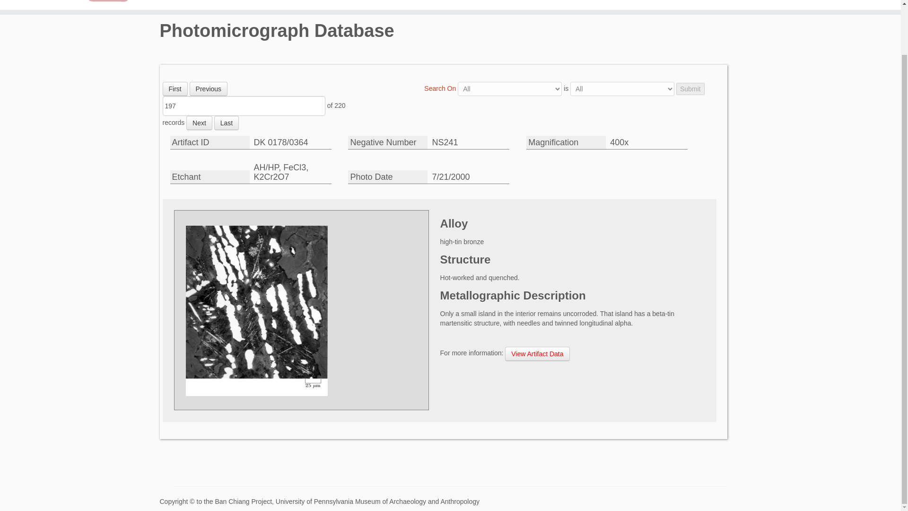 This screenshot has height=511, width=908. What do you see at coordinates (209, 89) in the screenshot?
I see `Previous` at bounding box center [209, 89].